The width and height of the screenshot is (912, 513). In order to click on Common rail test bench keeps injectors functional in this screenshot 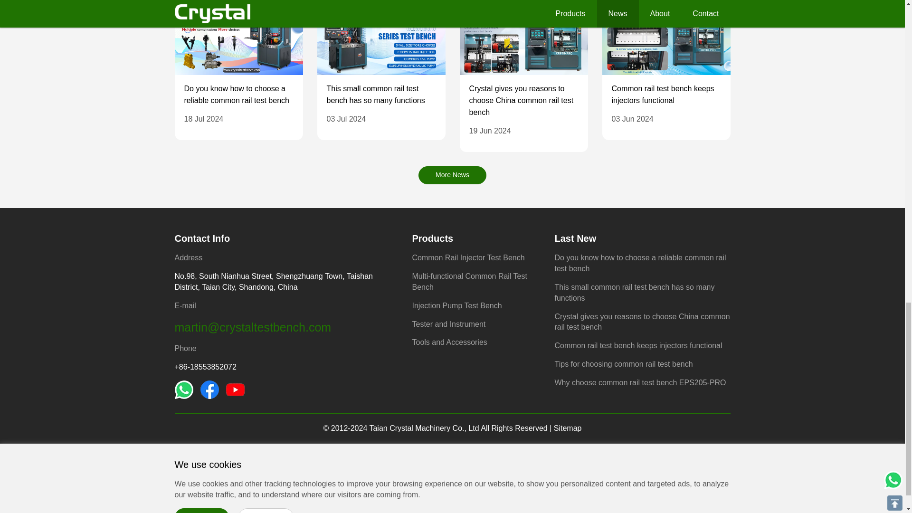, I will do `click(638, 345)`.